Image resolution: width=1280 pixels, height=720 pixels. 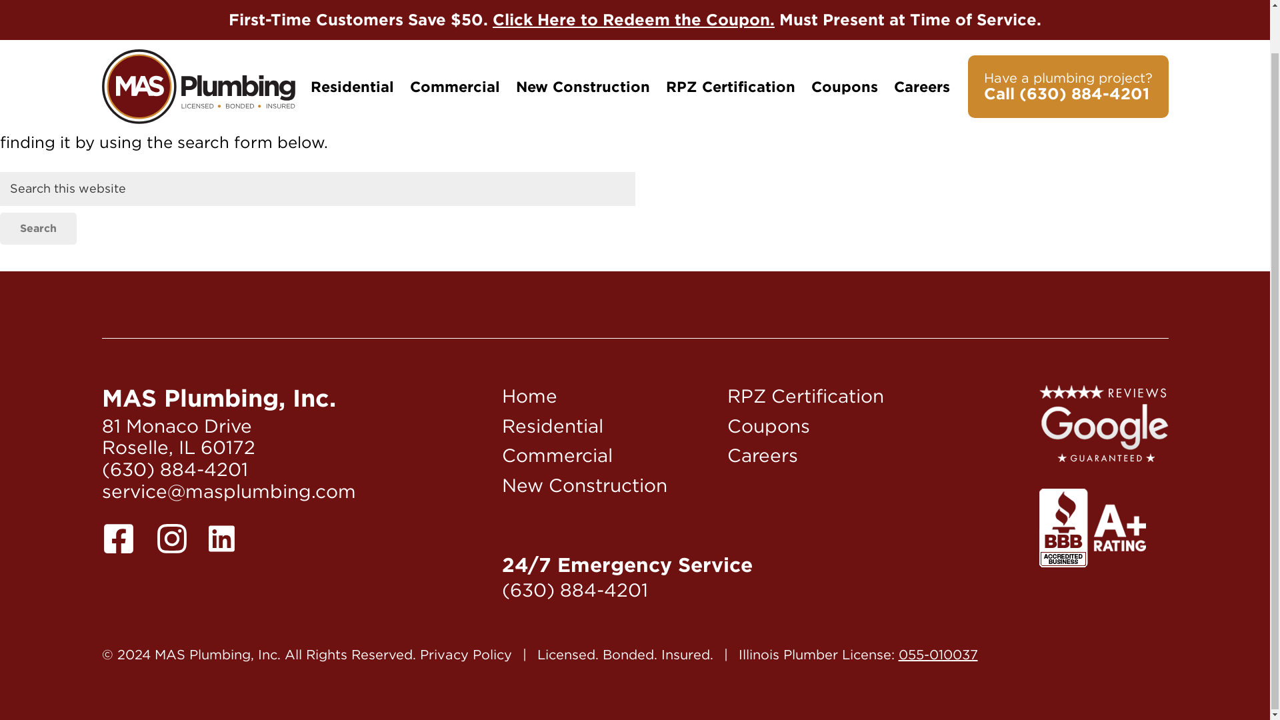 I want to click on homepage, so click(x=697, y=123).